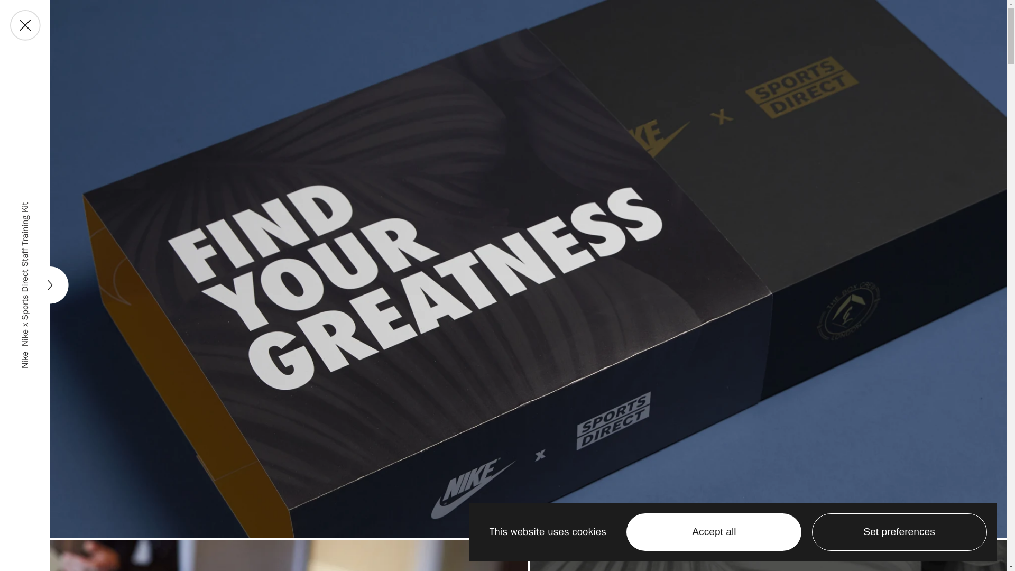 Image resolution: width=1015 pixels, height=571 pixels. Describe the element at coordinates (899, 532) in the screenshot. I see `Set preferences` at that location.